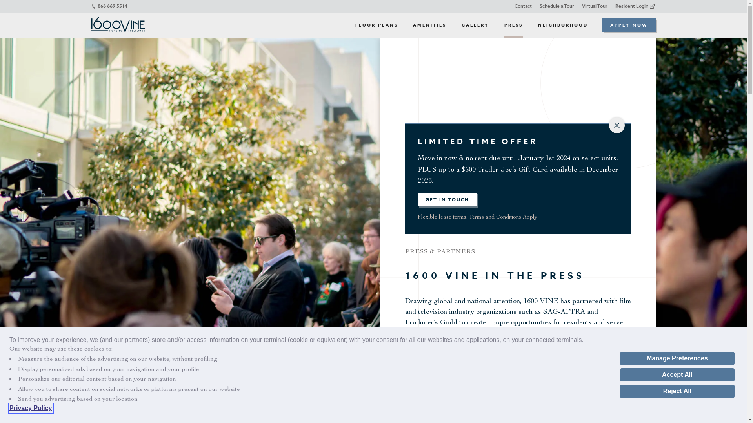  What do you see at coordinates (677, 391) in the screenshot?
I see `Reject All` at bounding box center [677, 391].